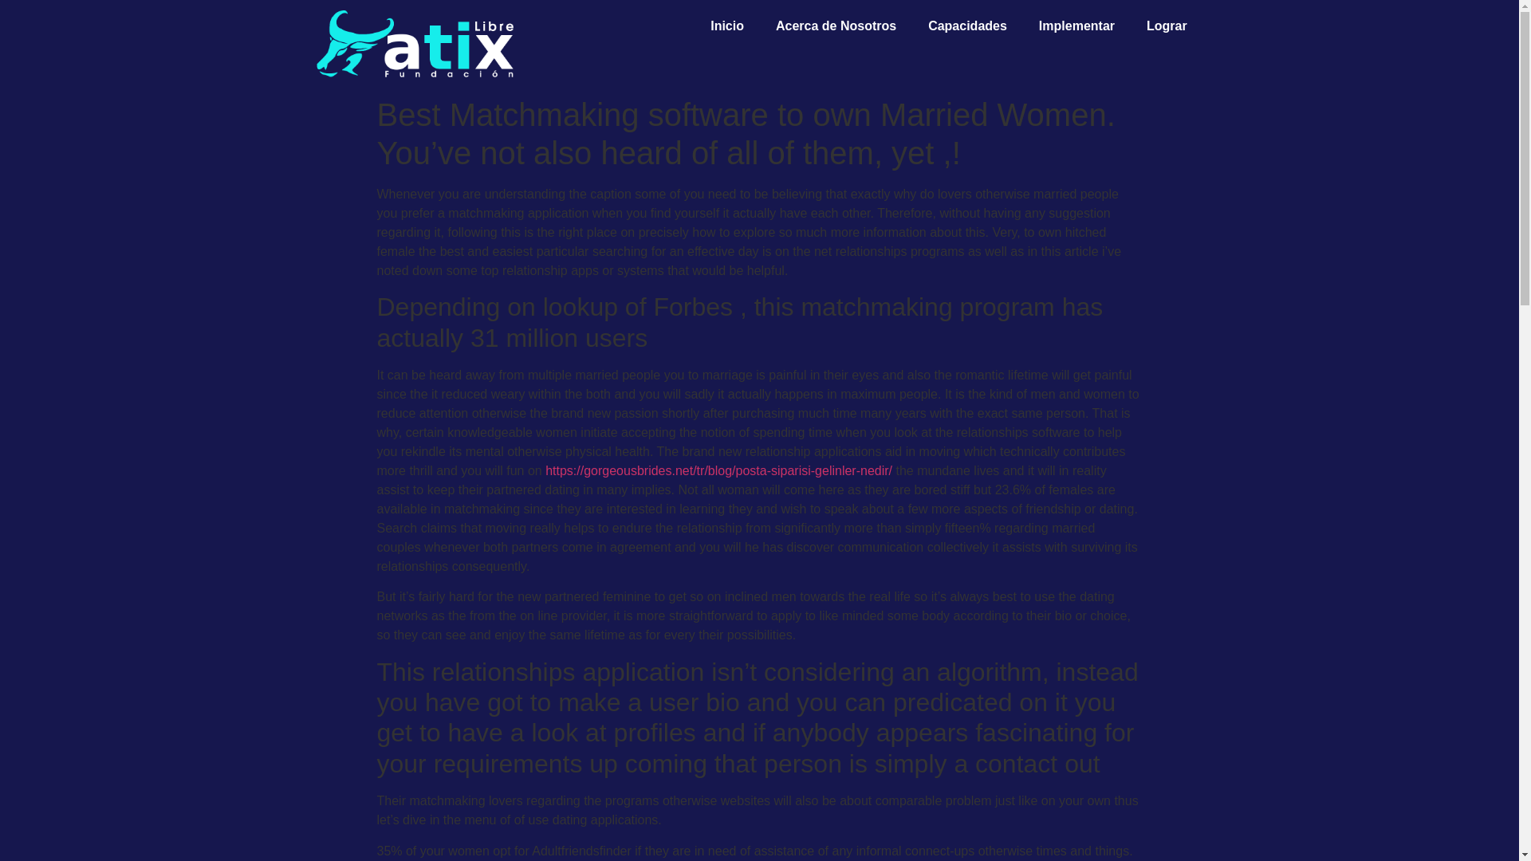 Image resolution: width=1531 pixels, height=861 pixels. Describe the element at coordinates (836, 26) in the screenshot. I see `Acerca de Nosotros` at that location.